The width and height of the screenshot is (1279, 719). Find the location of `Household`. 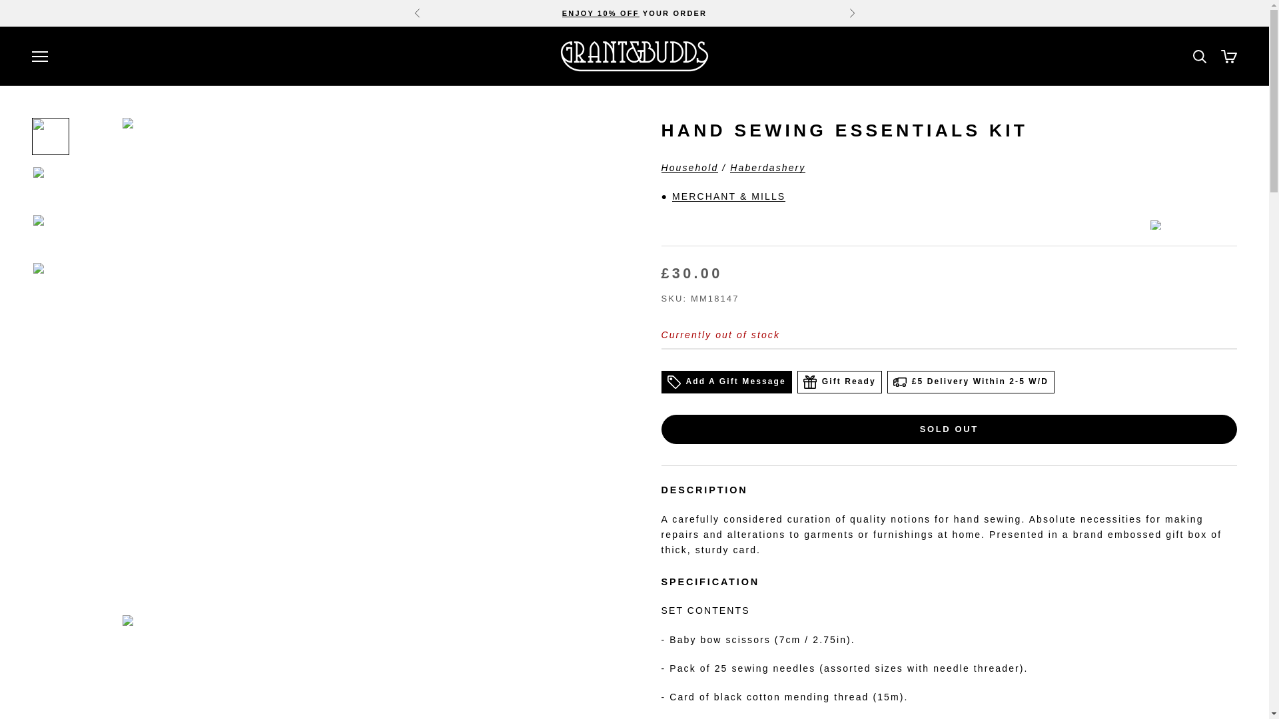

Household is located at coordinates (689, 168).